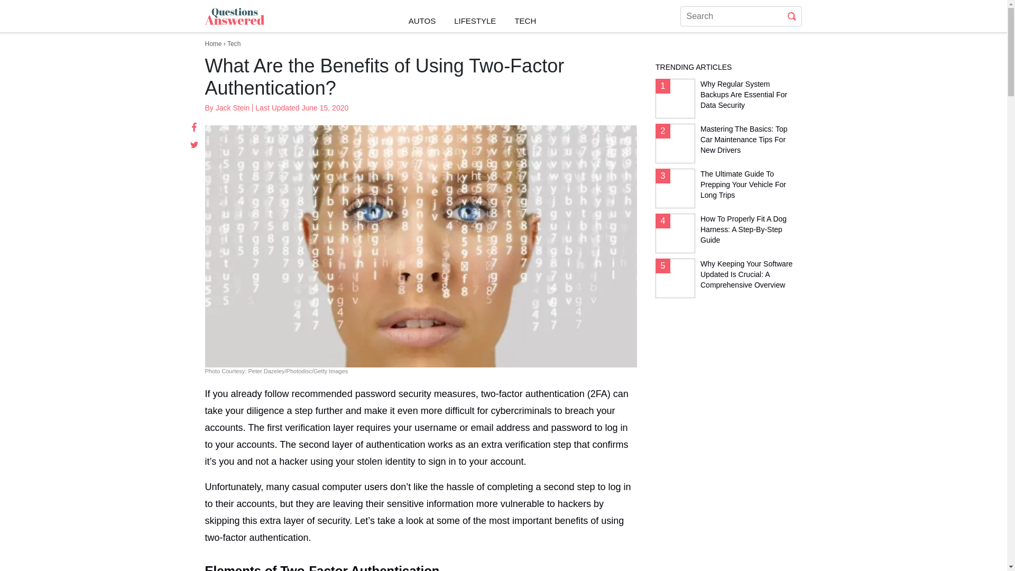 This screenshot has height=571, width=1015. What do you see at coordinates (195, 145) in the screenshot?
I see `Twitter` at bounding box center [195, 145].